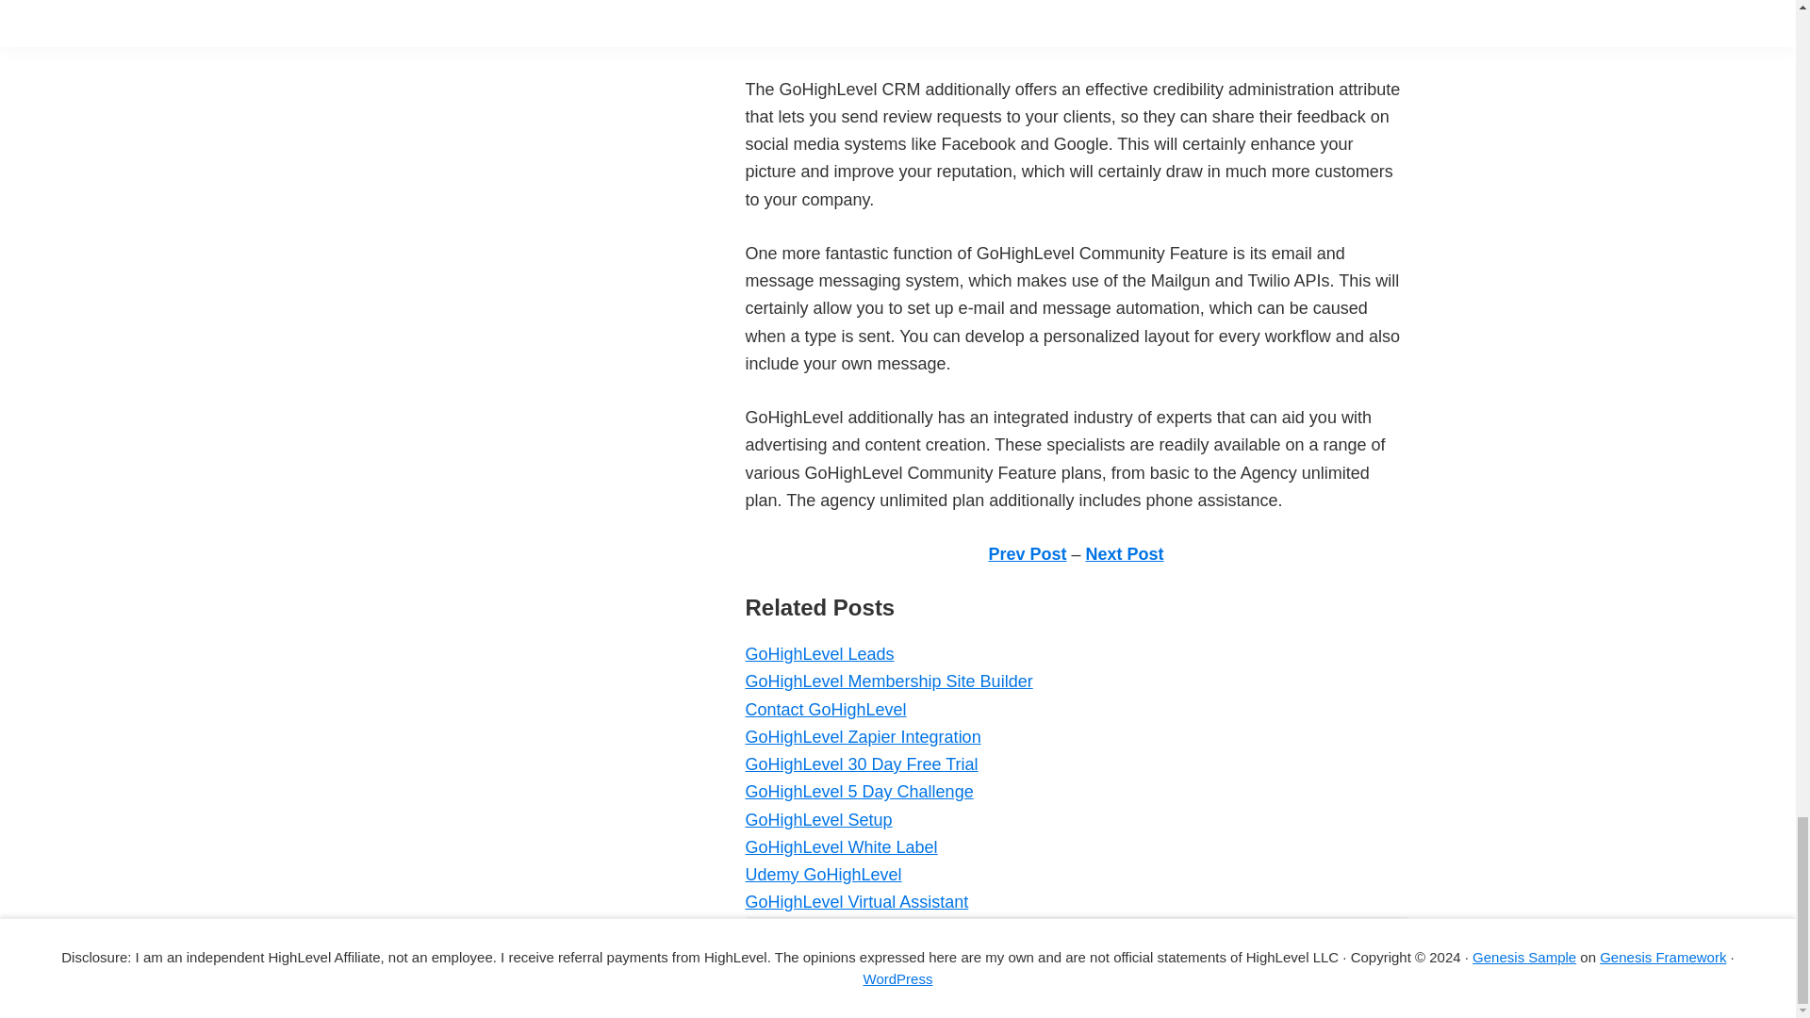 The height and width of the screenshot is (1018, 1810). Describe the element at coordinates (1027, 554) in the screenshot. I see `Prev Post` at that location.